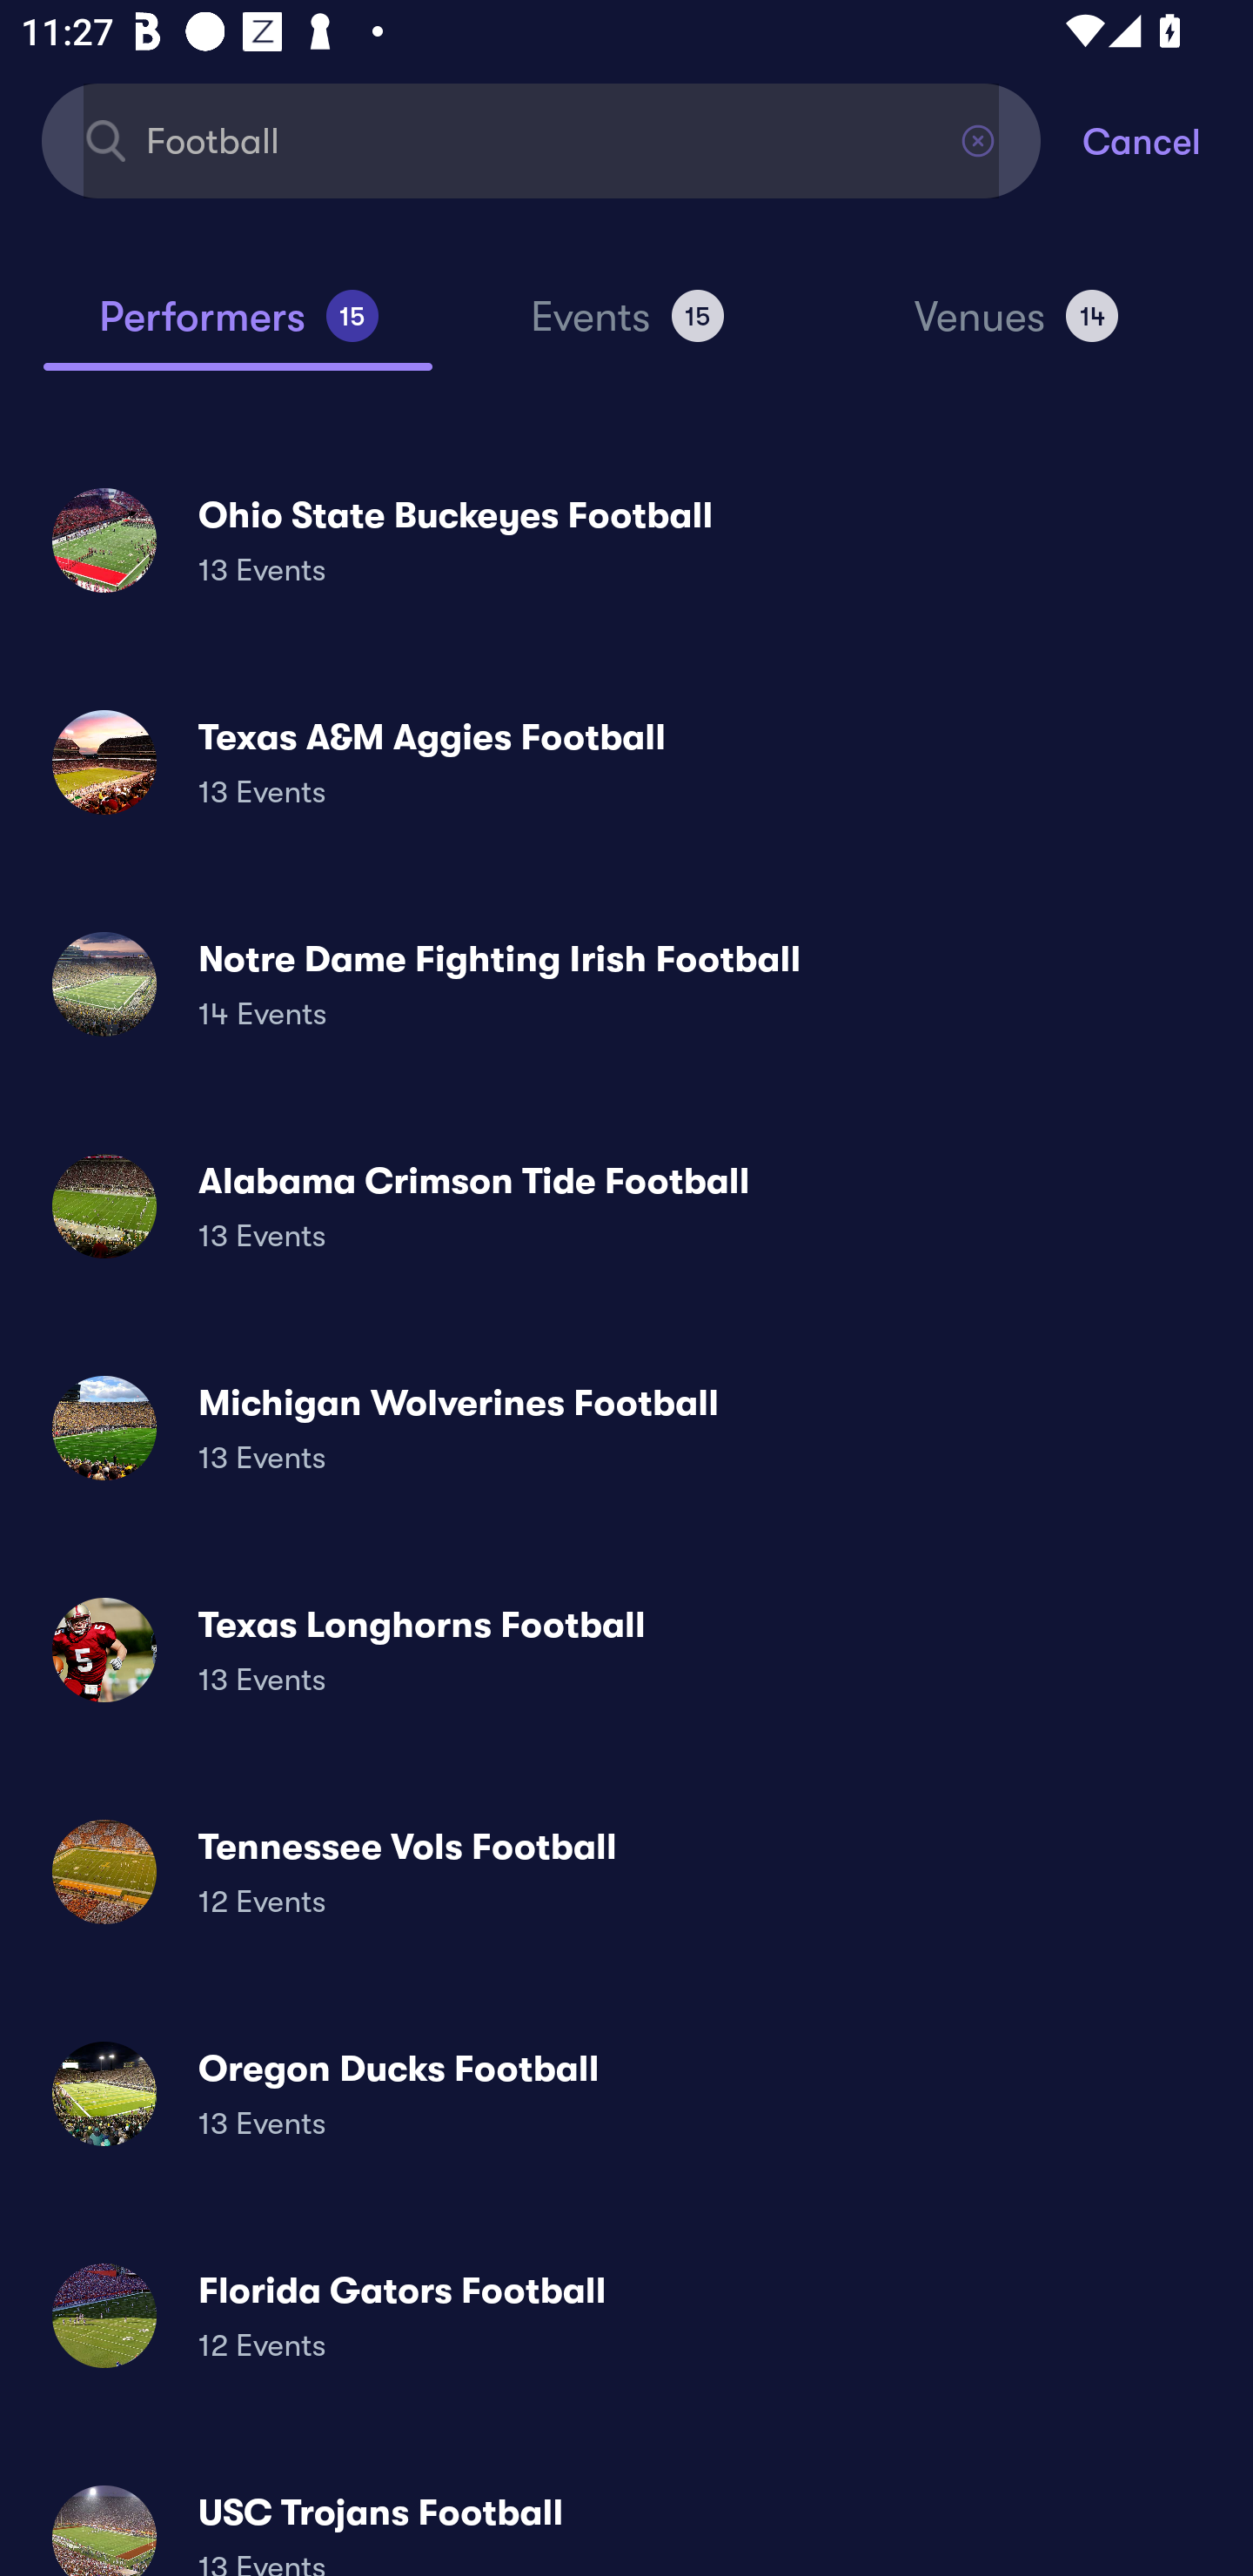 The image size is (1253, 2576). Describe the element at coordinates (238, 329) in the screenshot. I see `Performers 15` at that location.